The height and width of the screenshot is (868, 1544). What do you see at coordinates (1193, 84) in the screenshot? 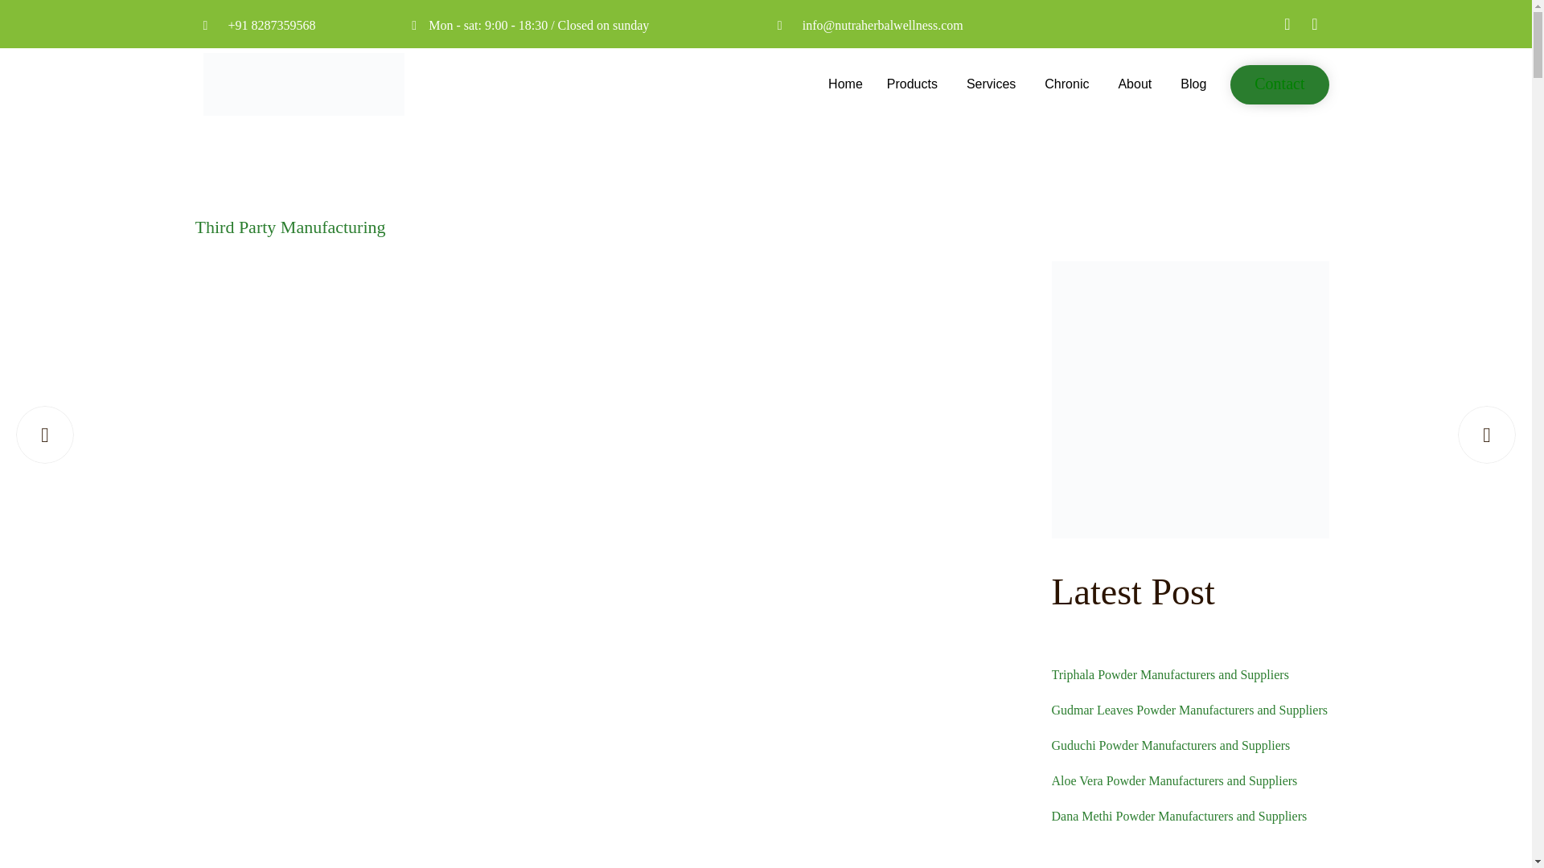
I see `Blog` at bounding box center [1193, 84].